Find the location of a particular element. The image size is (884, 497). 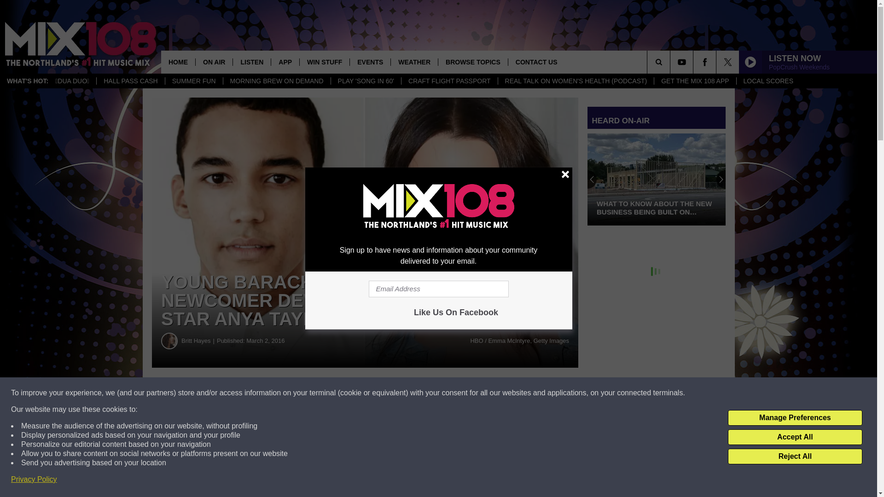

GET THE MIX 108 APP is located at coordinates (694, 81).